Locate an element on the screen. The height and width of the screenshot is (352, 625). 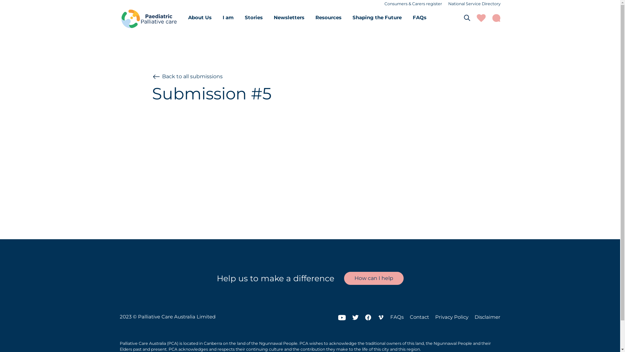
Back to all submissions is located at coordinates (187, 79).